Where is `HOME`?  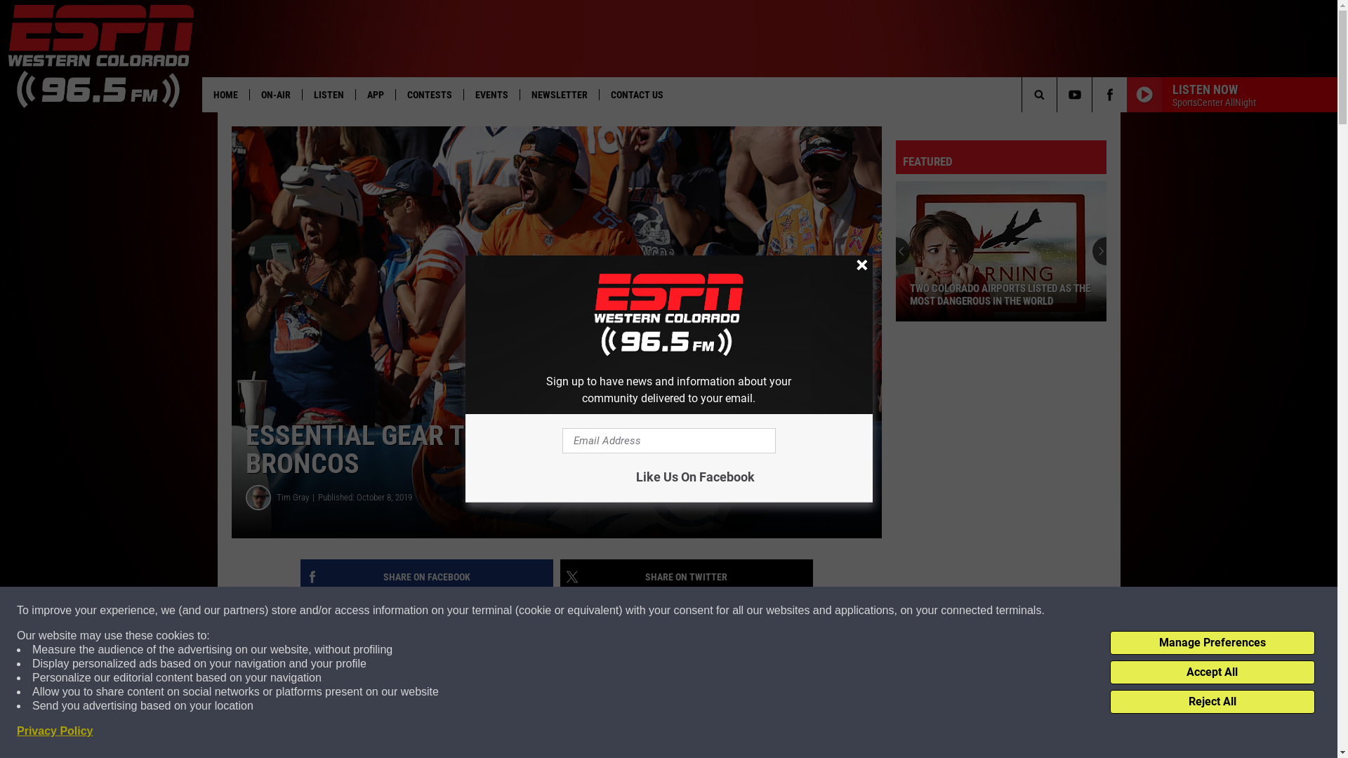 HOME is located at coordinates (226, 95).